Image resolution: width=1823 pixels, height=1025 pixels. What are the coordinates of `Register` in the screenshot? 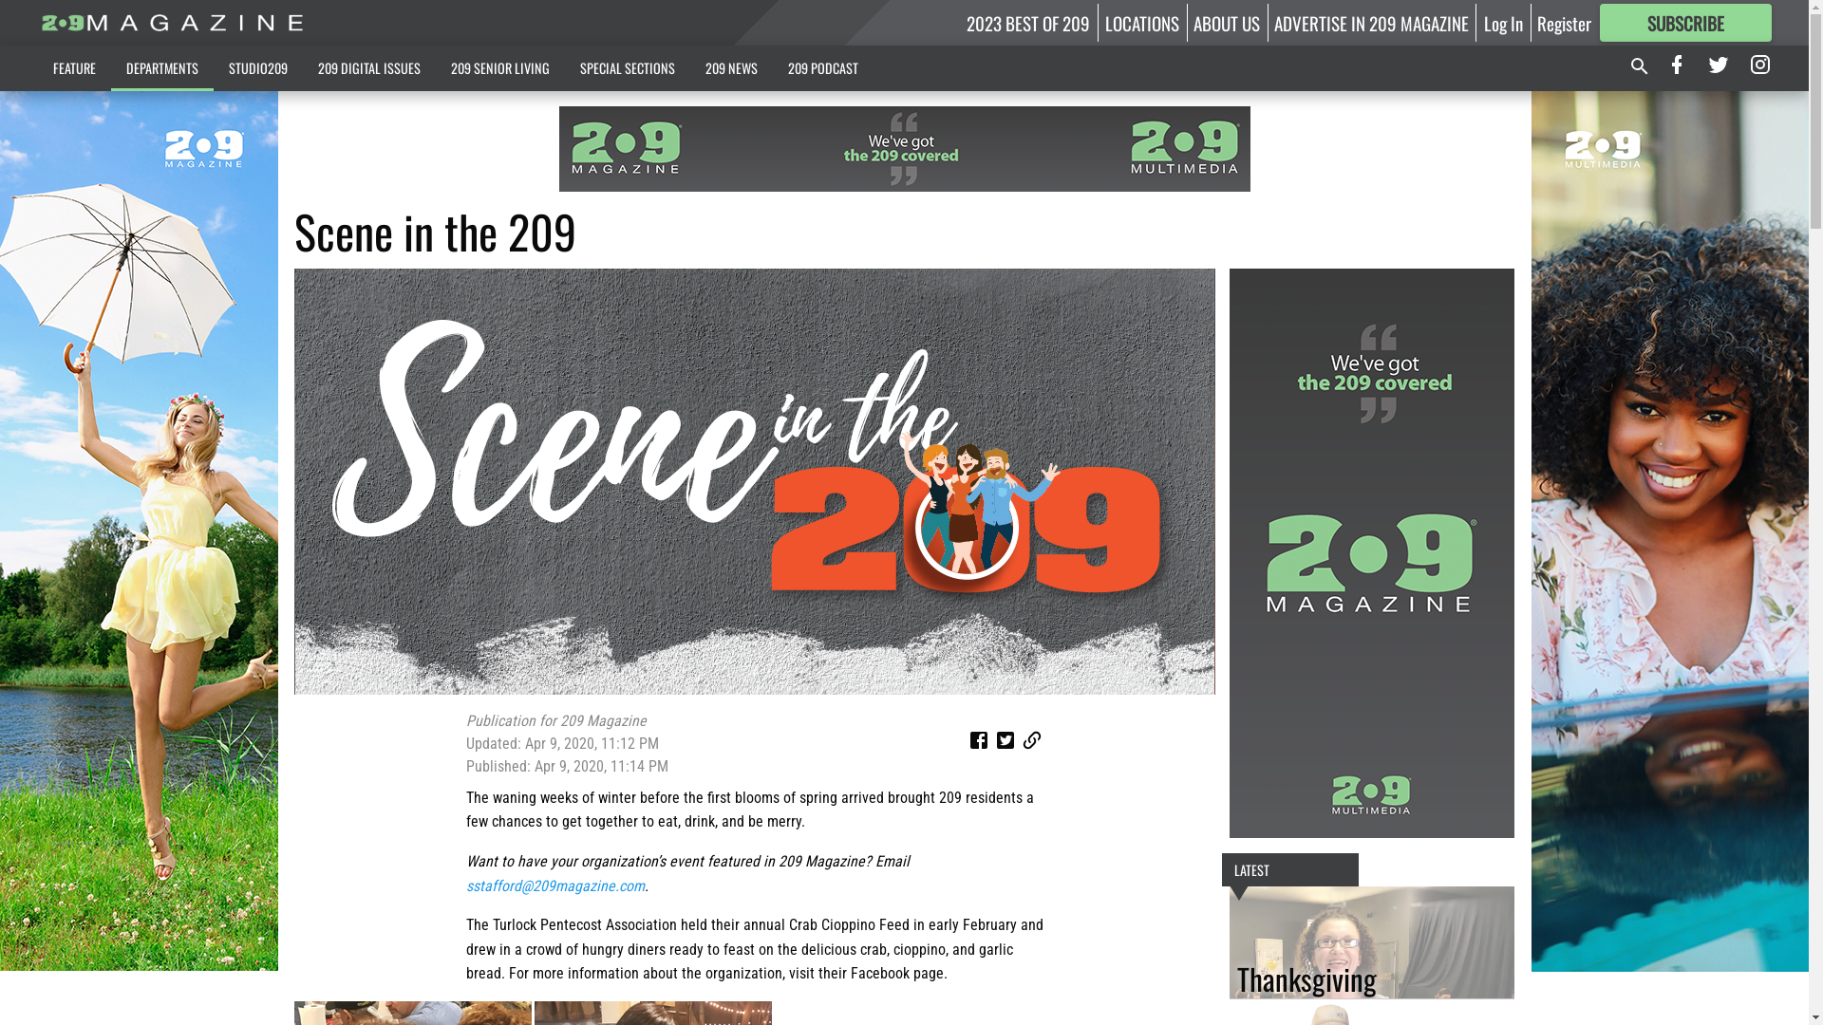 It's located at (1565, 23).